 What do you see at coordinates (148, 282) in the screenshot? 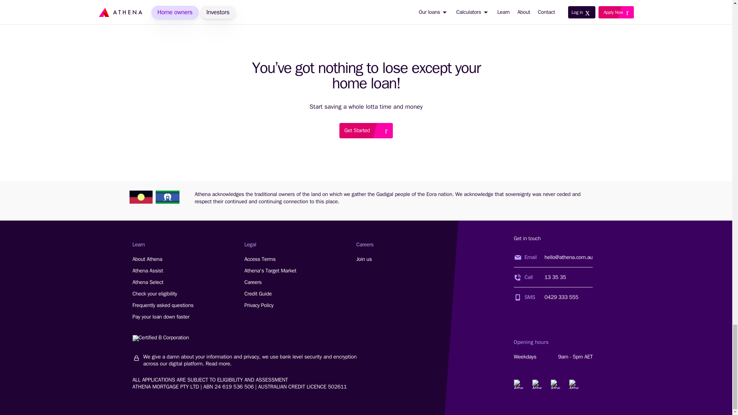
I see `Athena on linkedin` at bounding box center [148, 282].